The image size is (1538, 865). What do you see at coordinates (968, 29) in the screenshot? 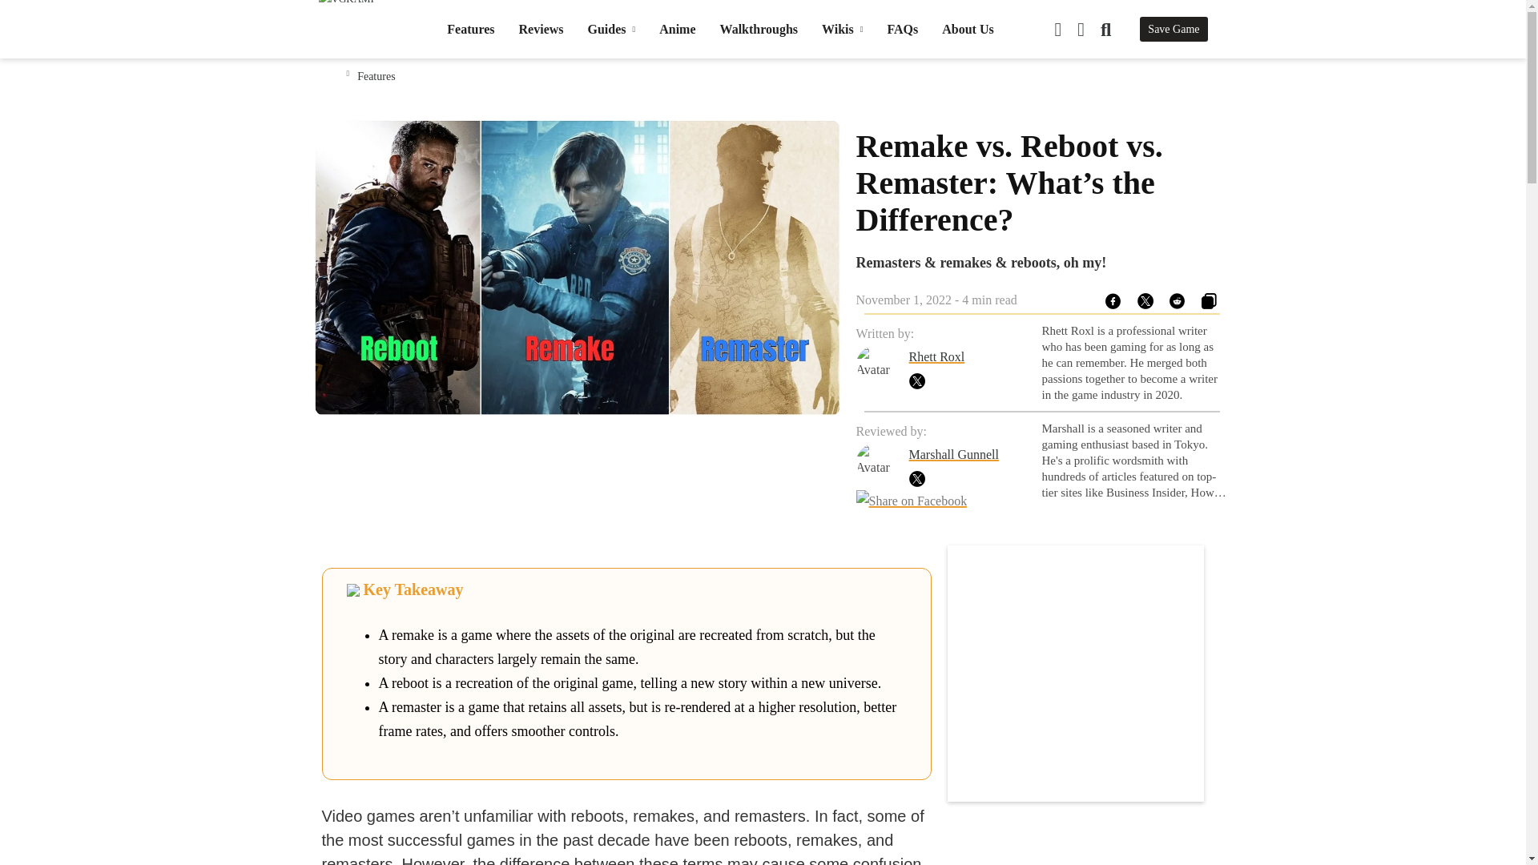
I see `About Us` at bounding box center [968, 29].